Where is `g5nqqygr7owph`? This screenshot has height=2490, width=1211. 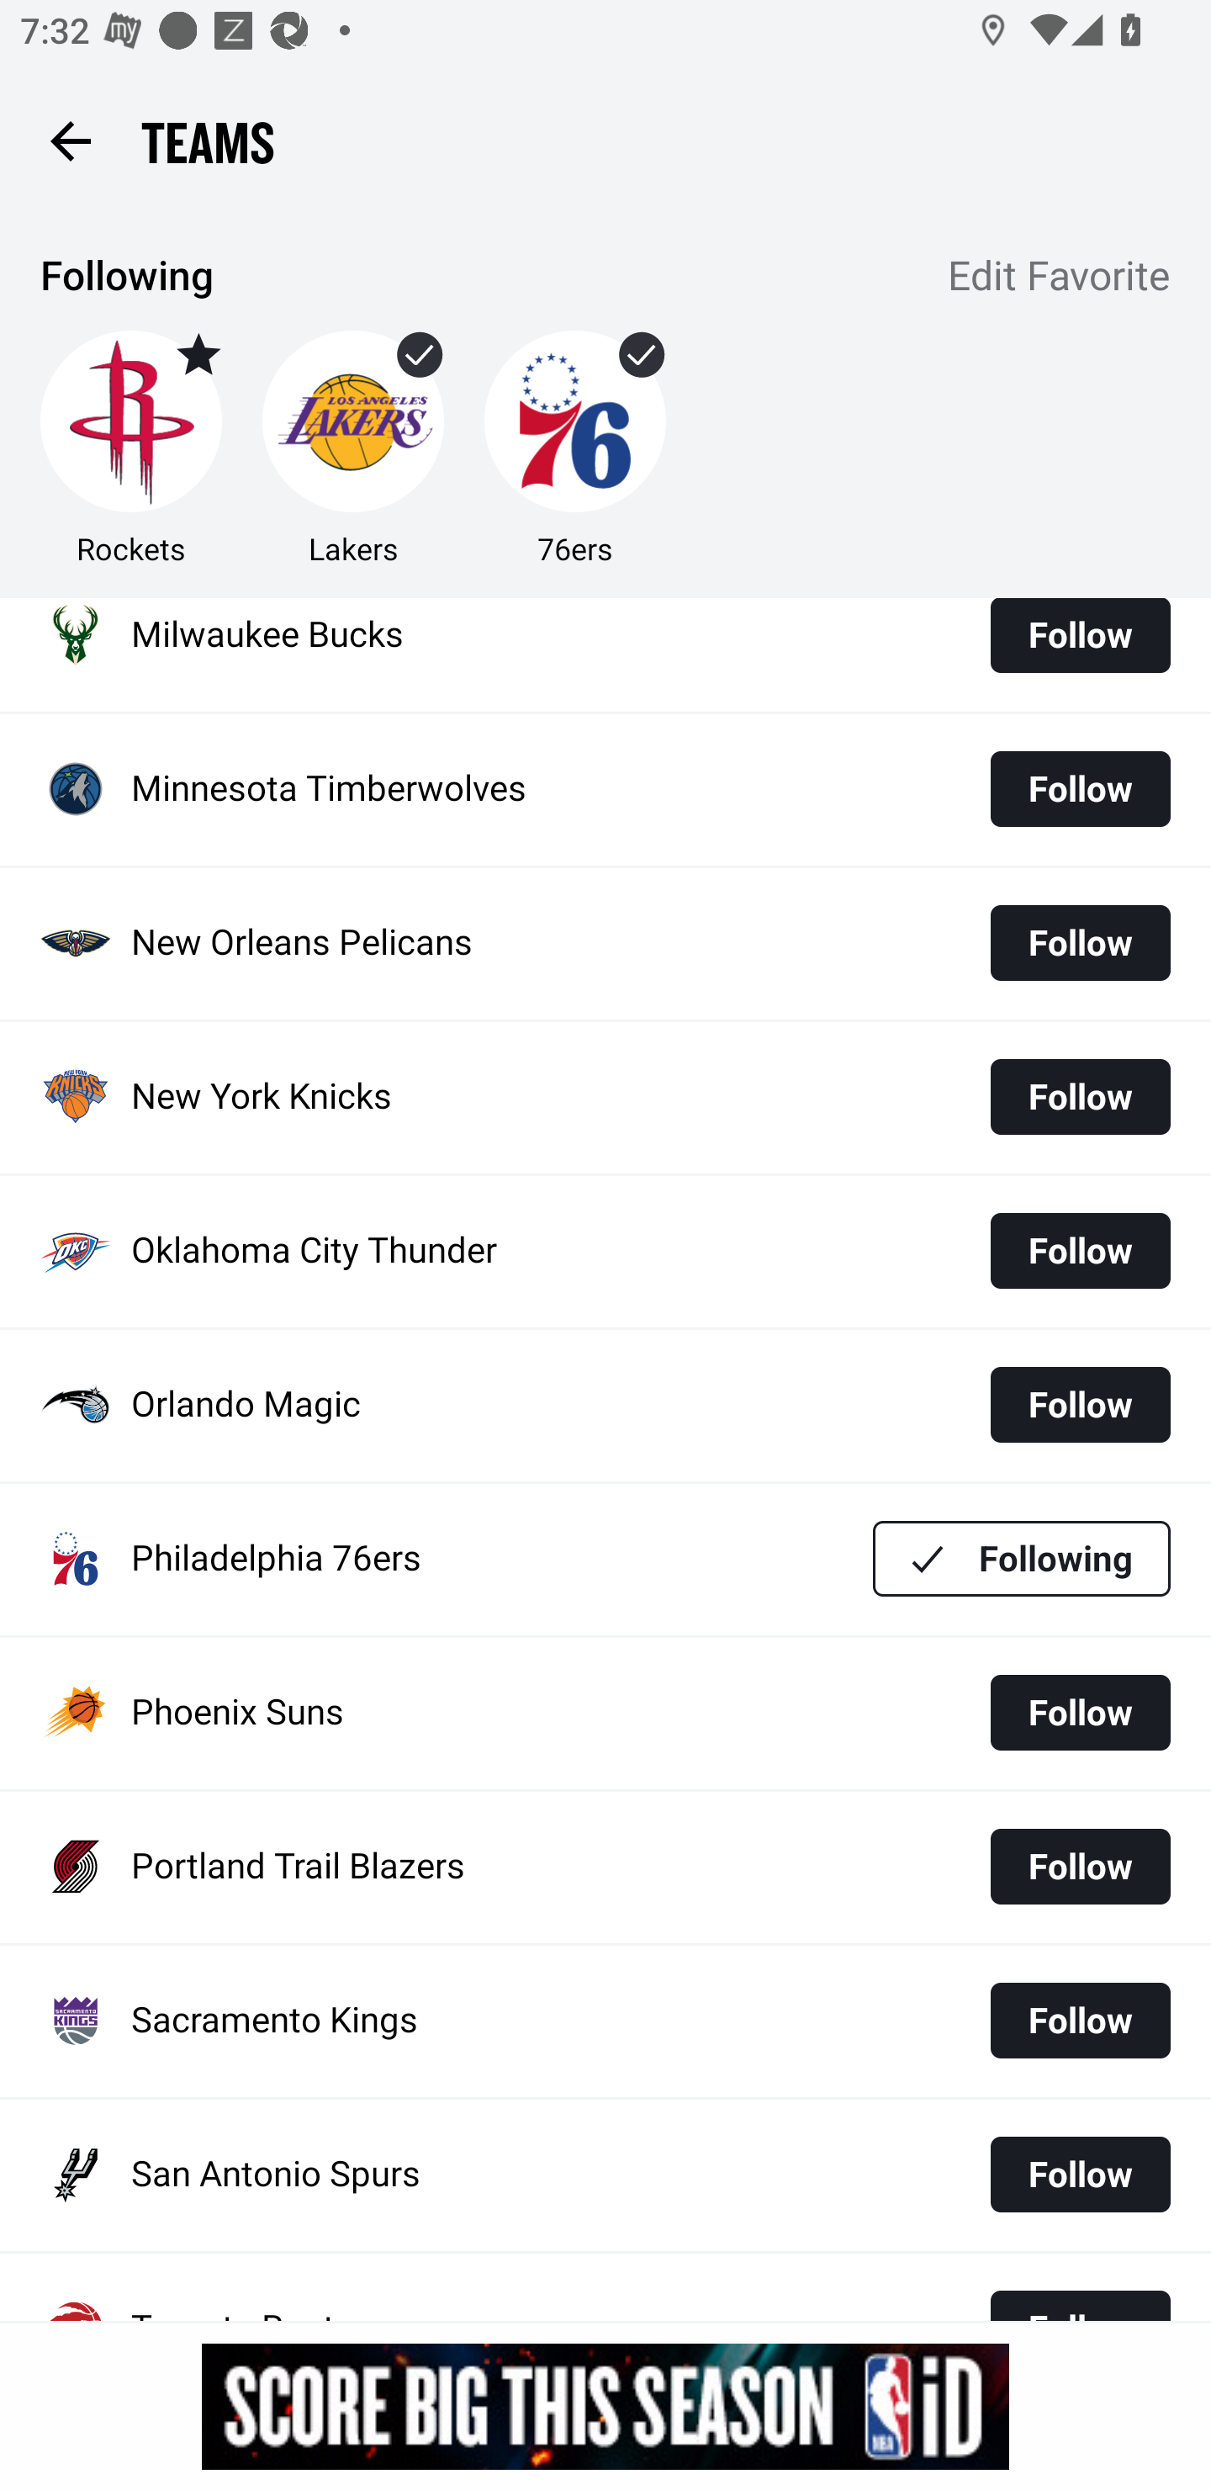
g5nqqygr7owph is located at coordinates (605, 2406).